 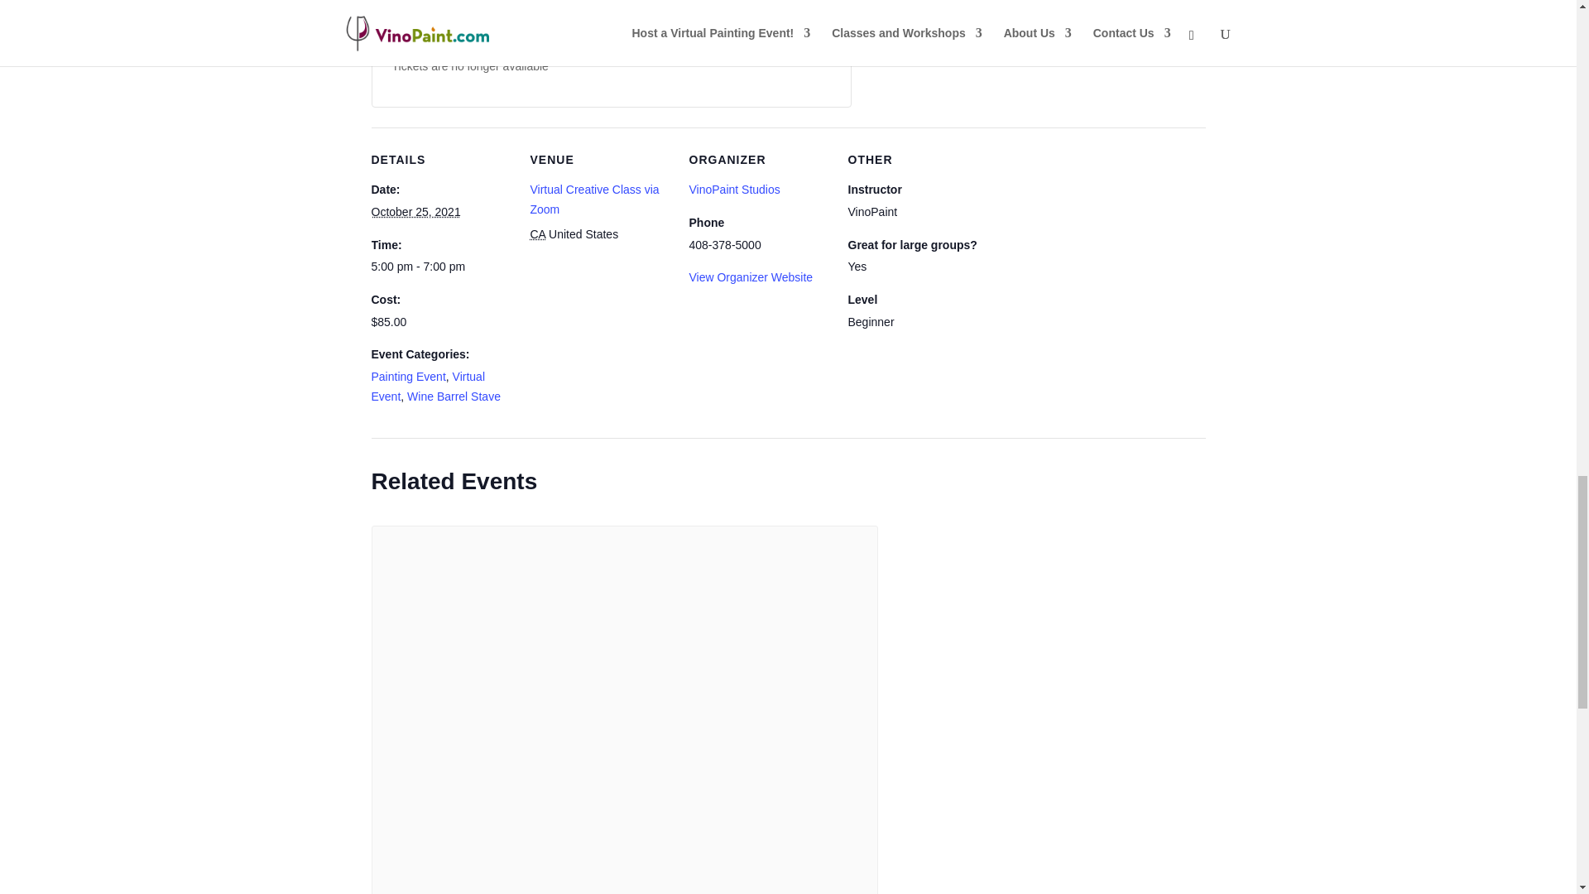 What do you see at coordinates (440, 267) in the screenshot?
I see `2021-10-25` at bounding box center [440, 267].